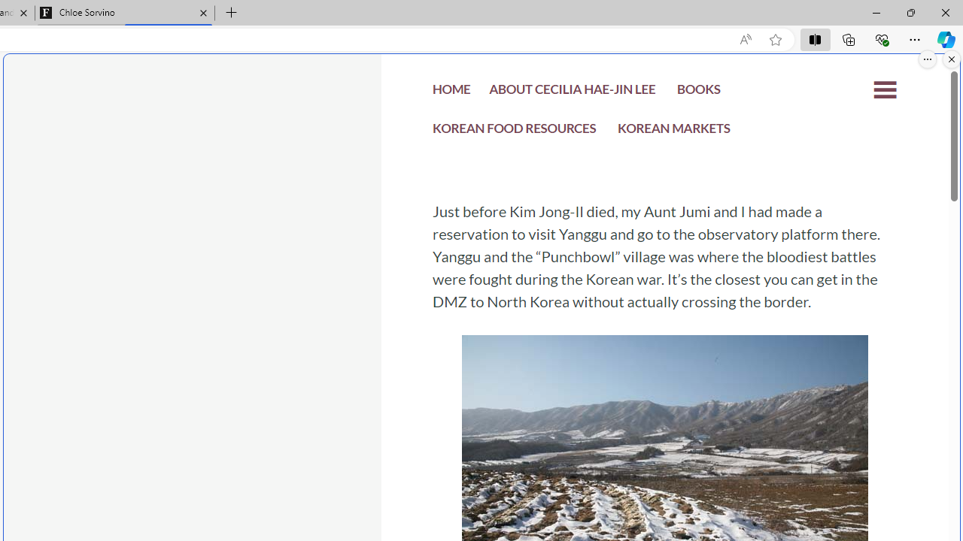 This screenshot has height=541, width=963. Describe the element at coordinates (451, 92) in the screenshot. I see `HOME` at that location.